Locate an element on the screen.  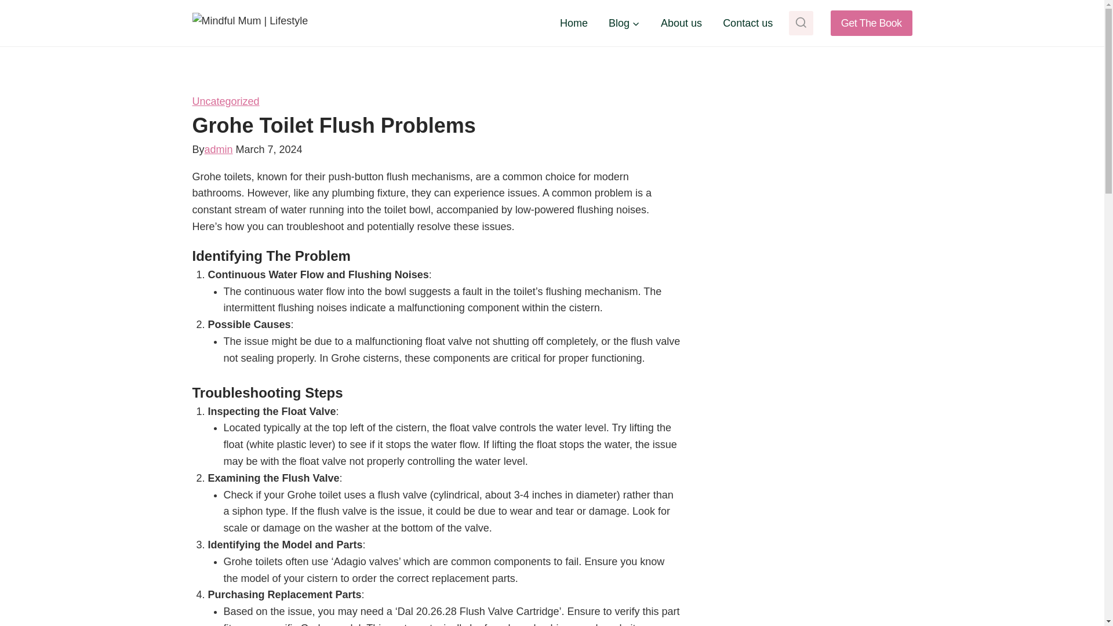
Get The Book is located at coordinates (871, 23).